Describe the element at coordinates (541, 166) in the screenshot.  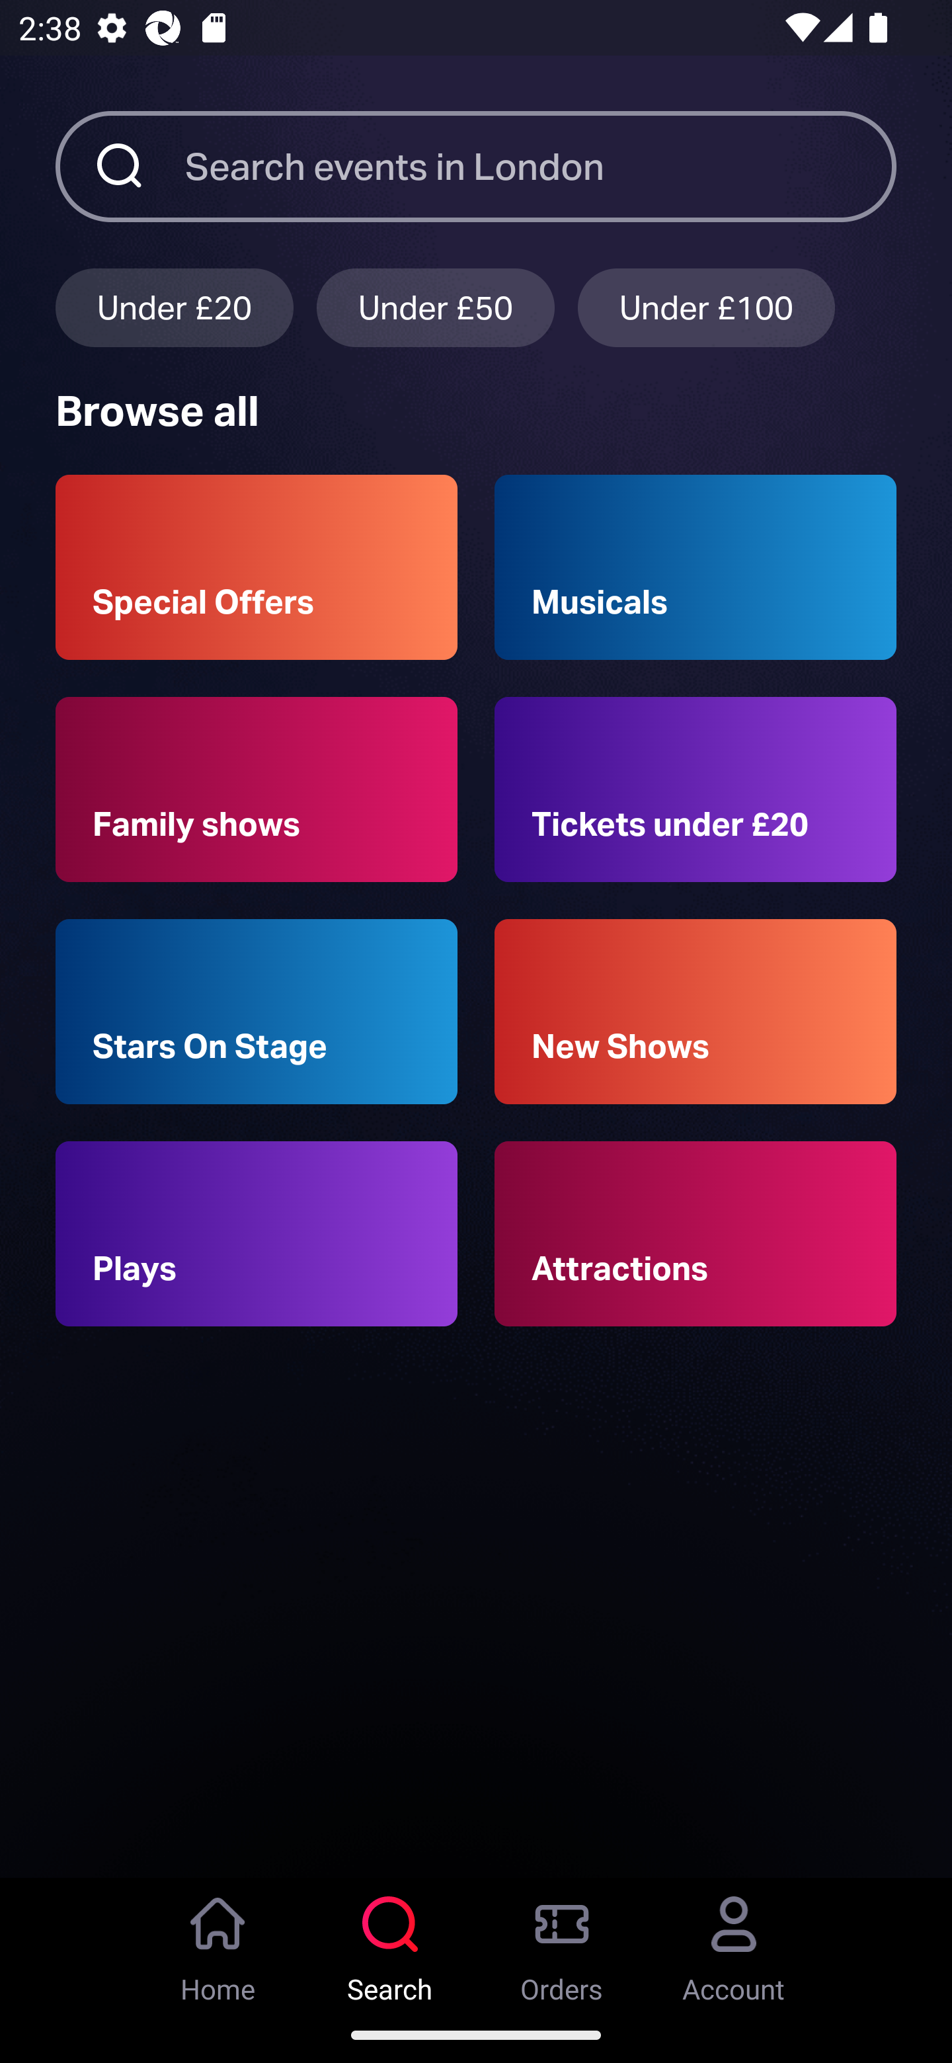
I see `Search events in London` at that location.